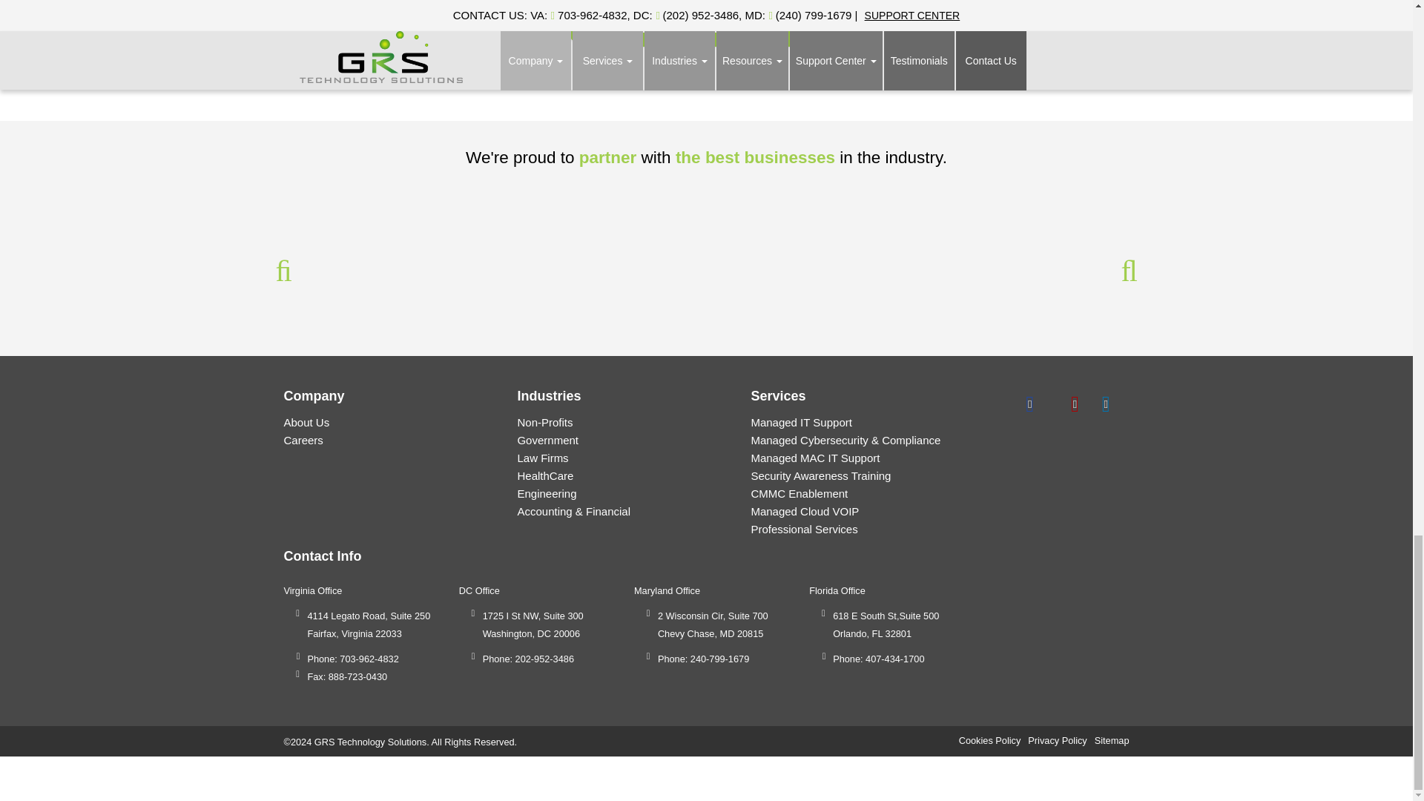  Describe the element at coordinates (542, 458) in the screenshot. I see `Law Firms` at that location.